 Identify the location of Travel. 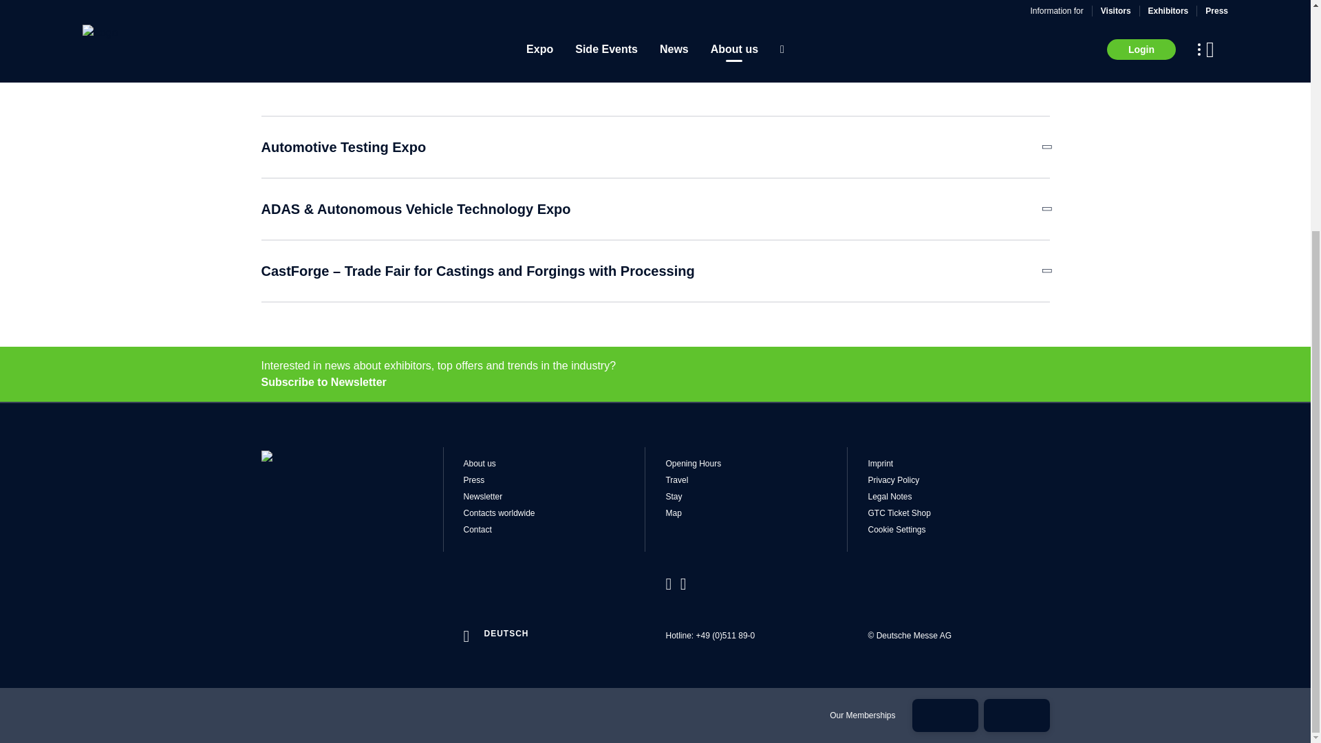
(755, 480).